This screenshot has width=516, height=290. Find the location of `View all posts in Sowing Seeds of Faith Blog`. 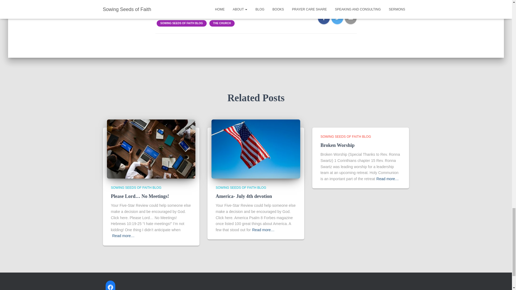

View all posts in Sowing Seeds of Faith Blog is located at coordinates (136, 188).